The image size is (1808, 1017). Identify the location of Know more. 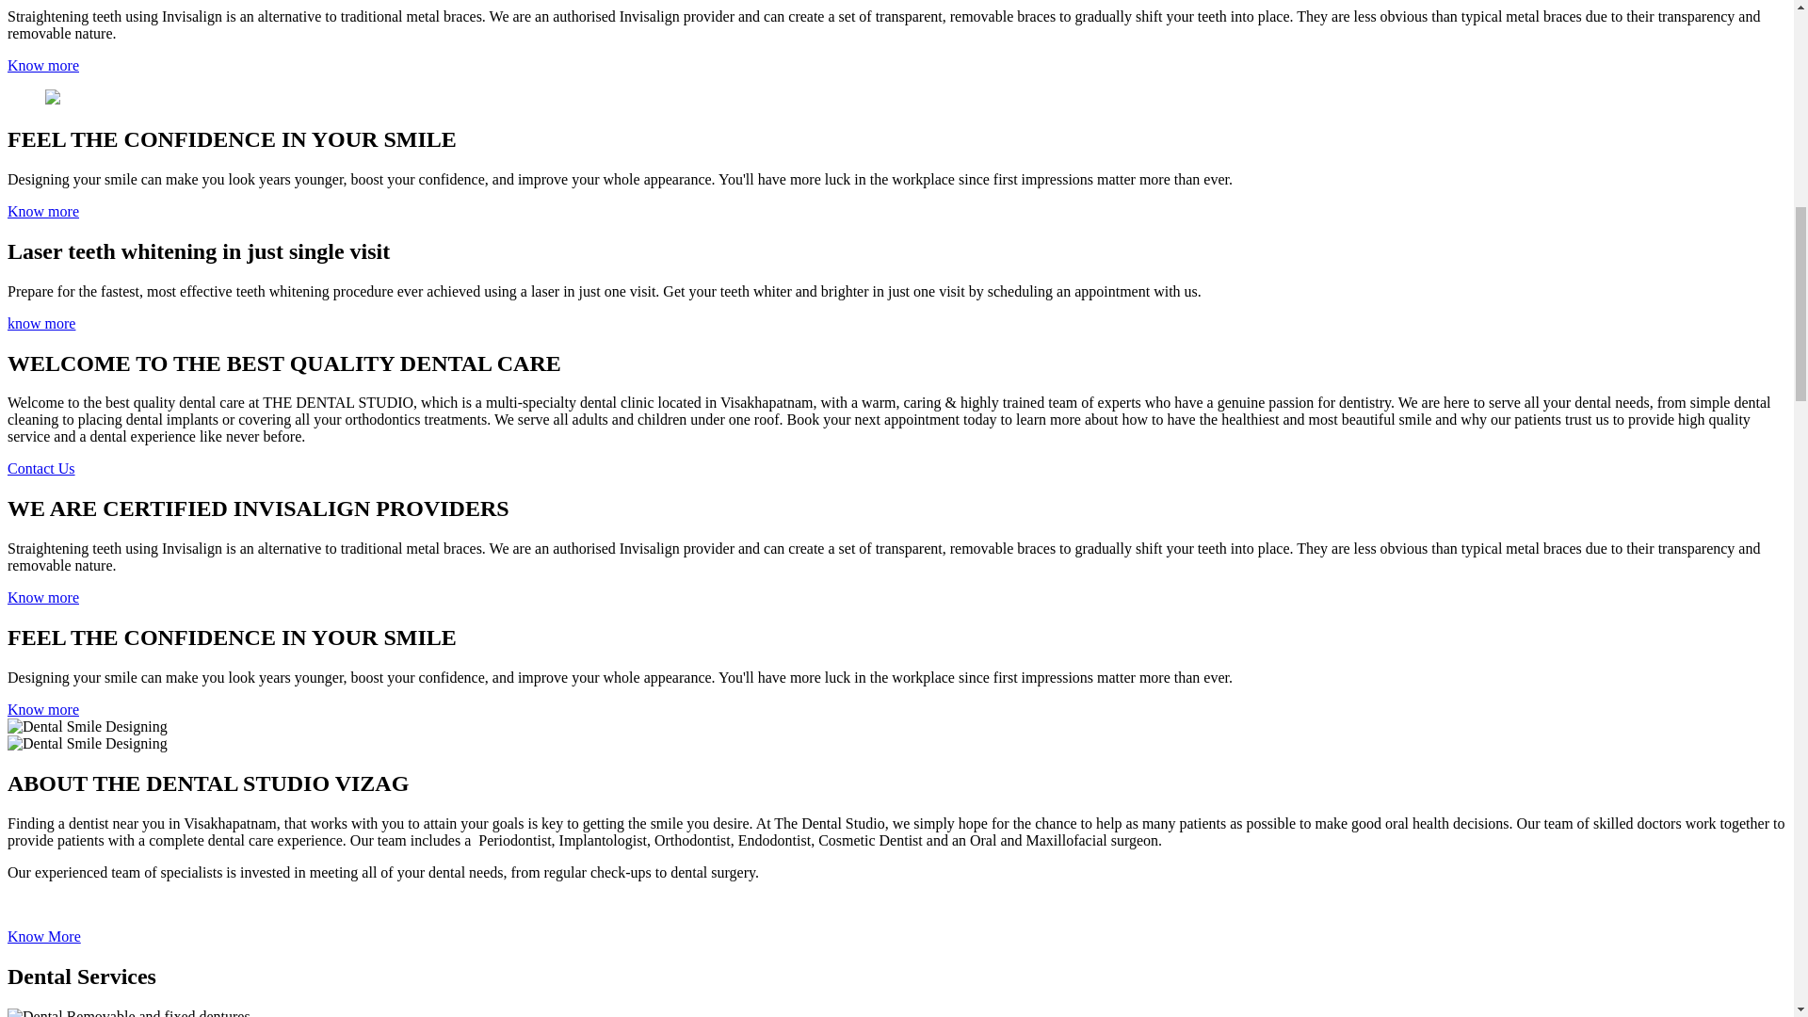
(43, 64).